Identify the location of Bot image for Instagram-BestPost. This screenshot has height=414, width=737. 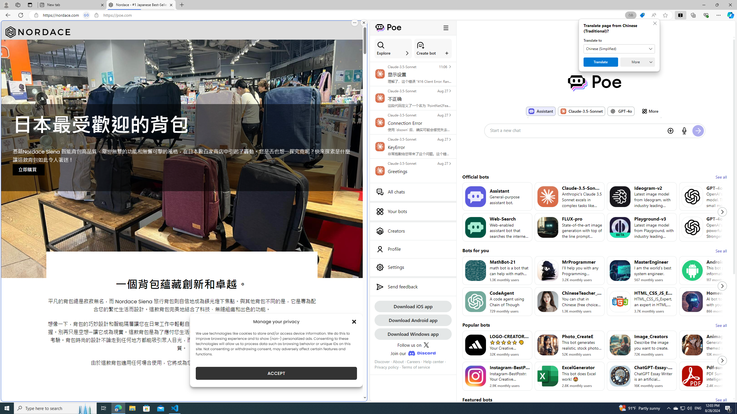
(475, 376).